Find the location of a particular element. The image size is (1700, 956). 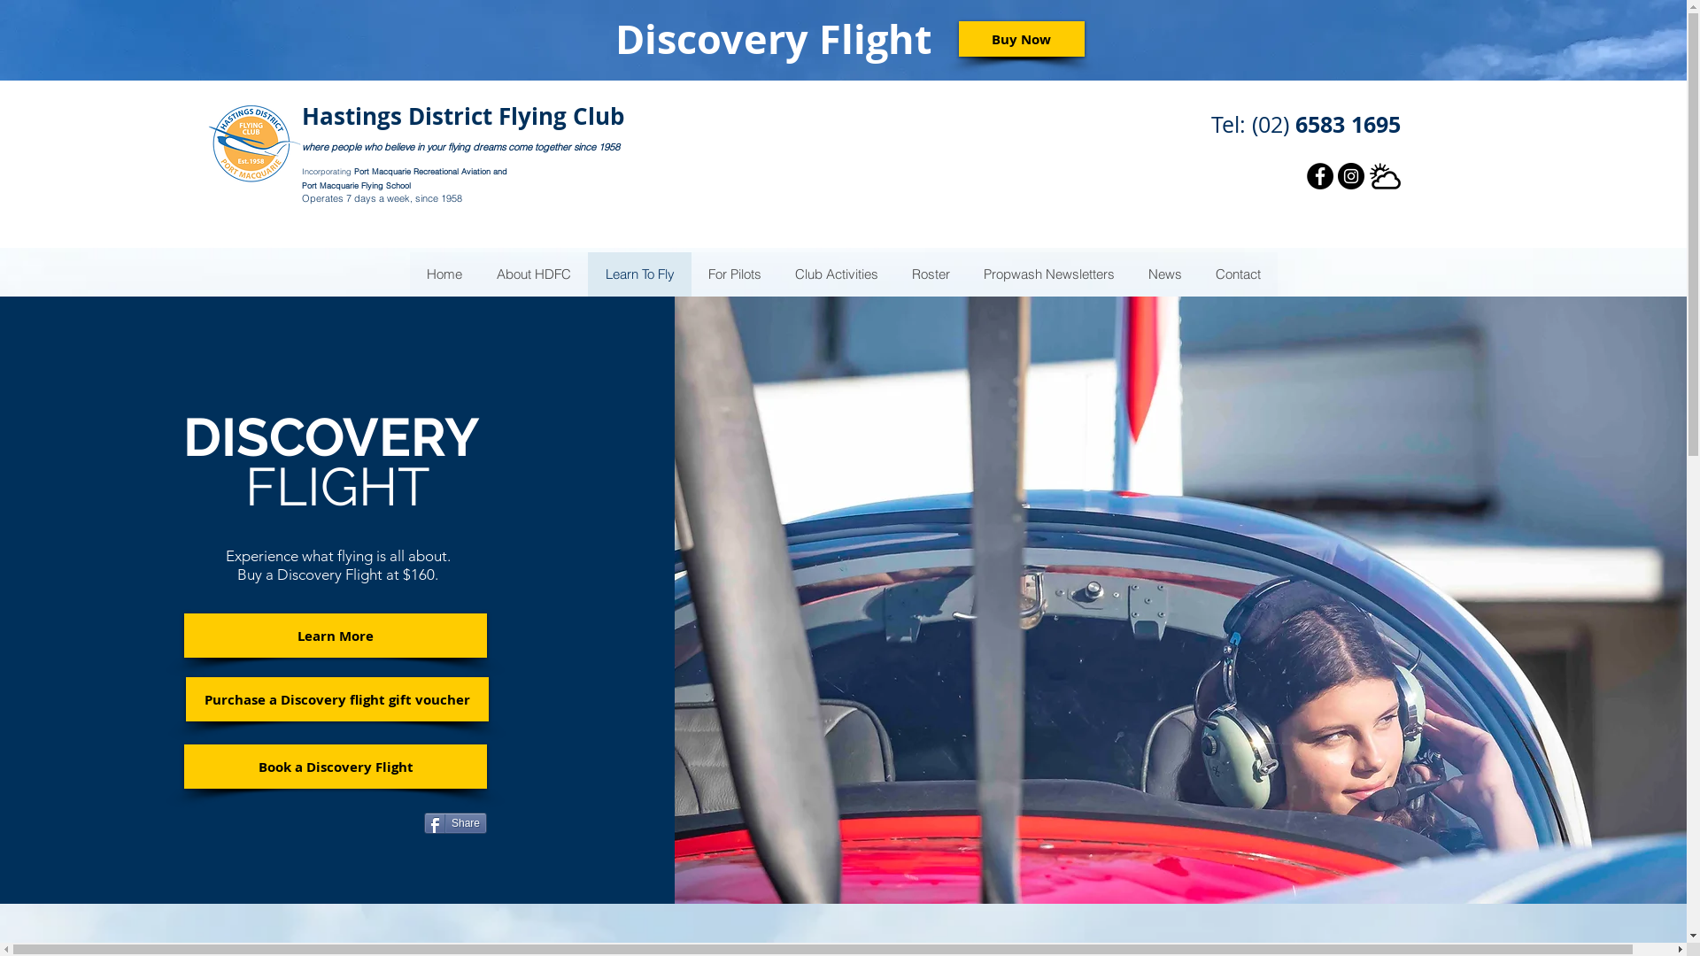

Club Activities is located at coordinates (836, 274).